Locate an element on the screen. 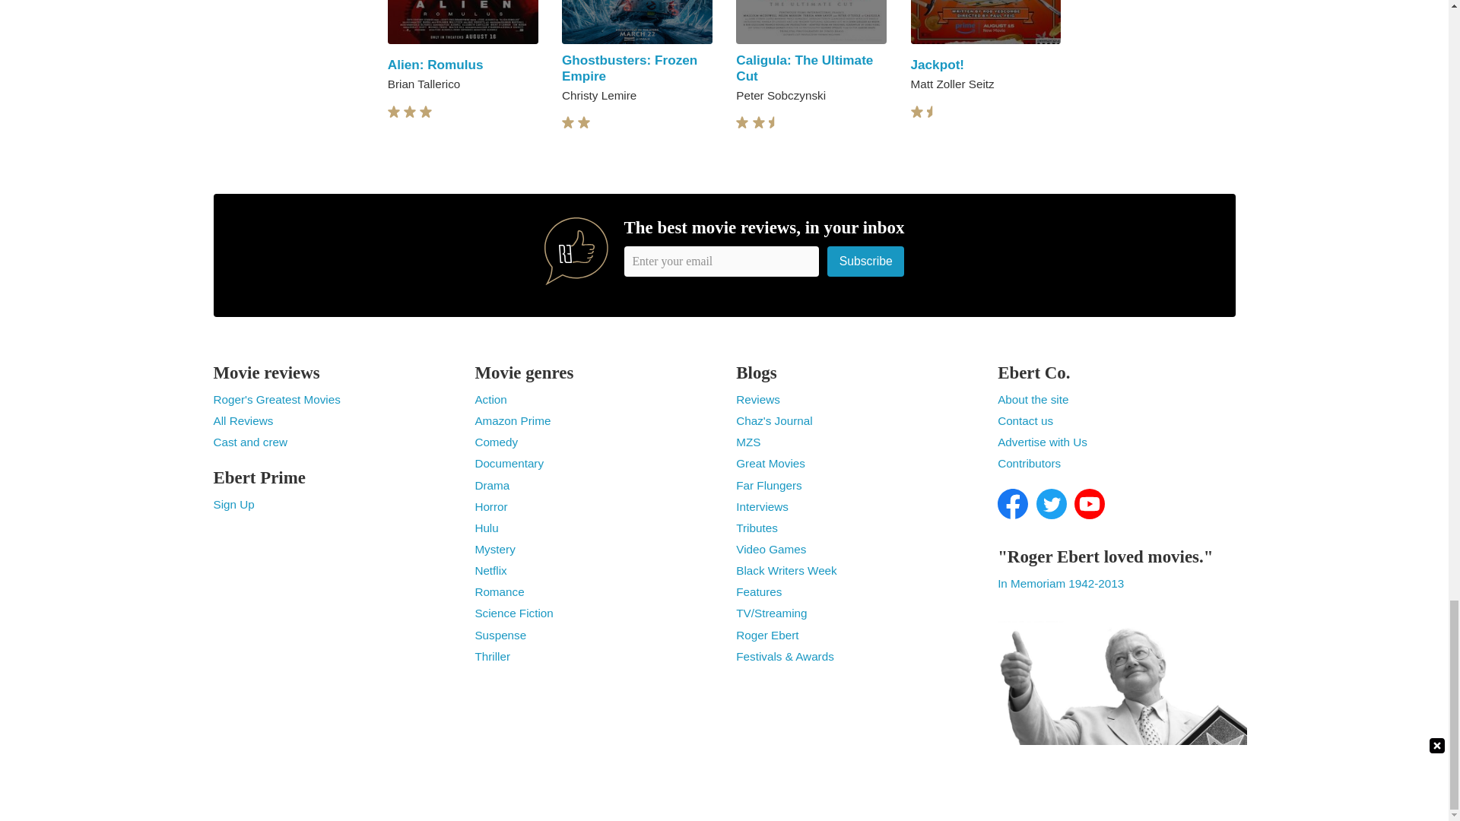 This screenshot has width=1460, height=821. star-full is located at coordinates (567, 122).